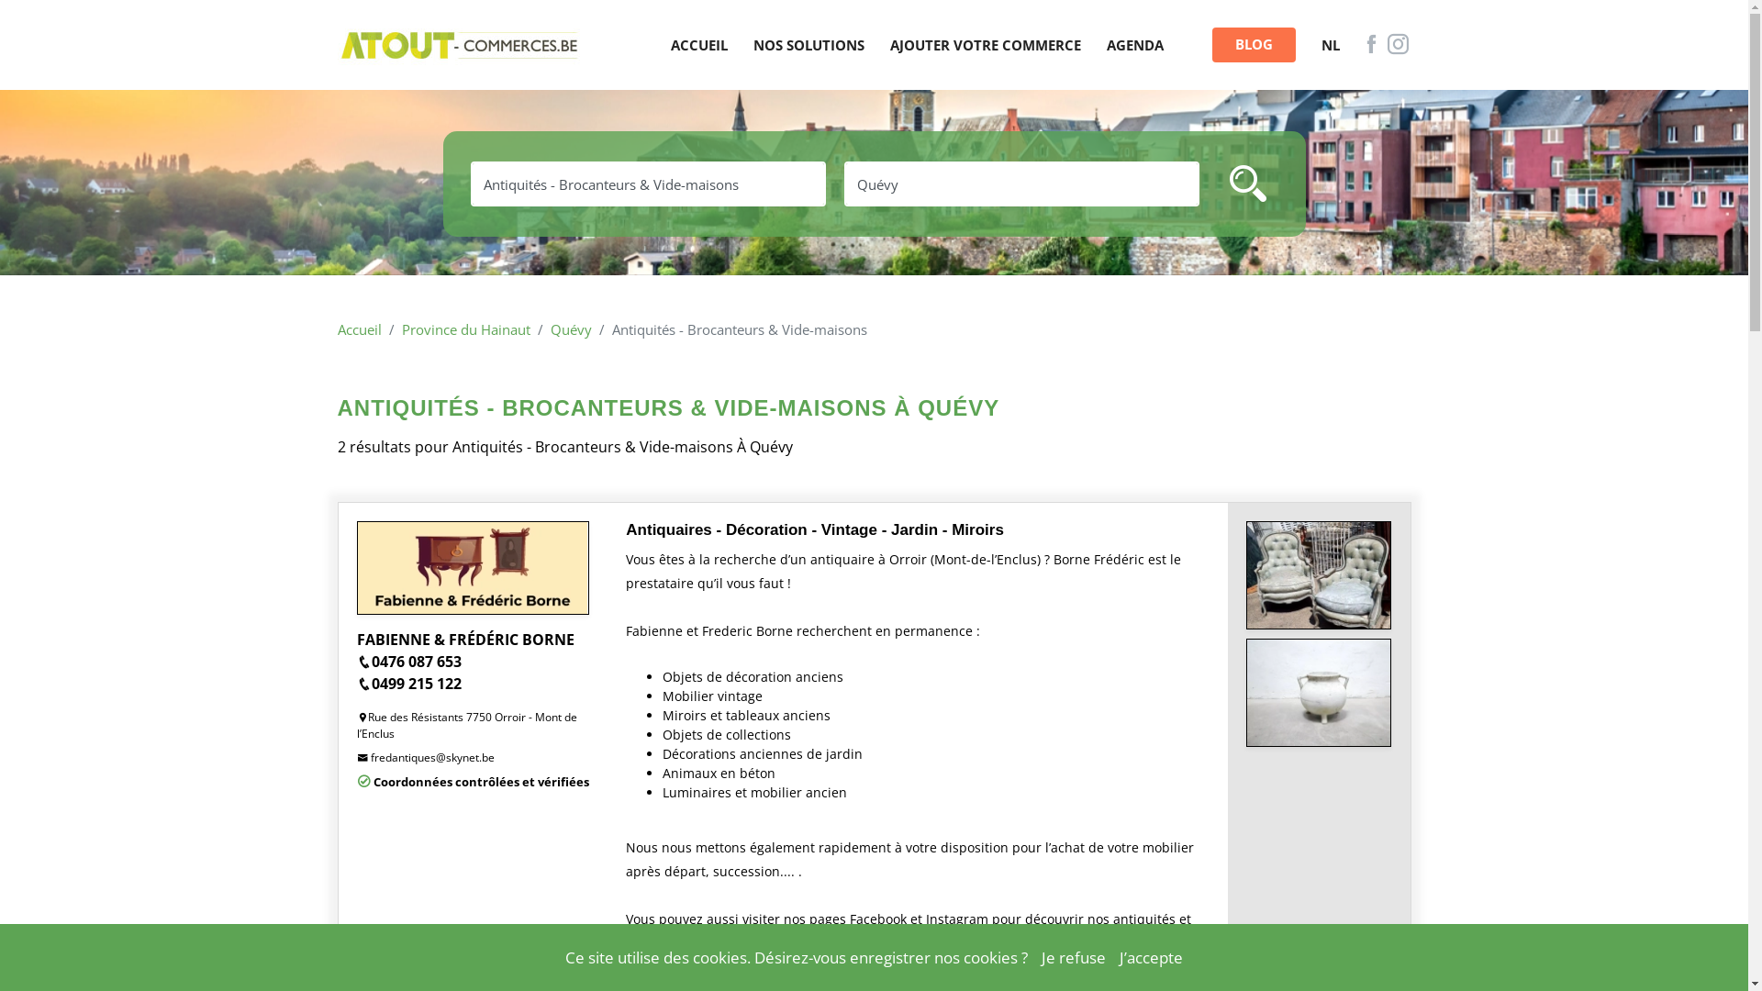 Image resolution: width=1762 pixels, height=991 pixels. What do you see at coordinates (986, 46) in the screenshot?
I see `AJOUTER VOTRE COMMERCE` at bounding box center [986, 46].